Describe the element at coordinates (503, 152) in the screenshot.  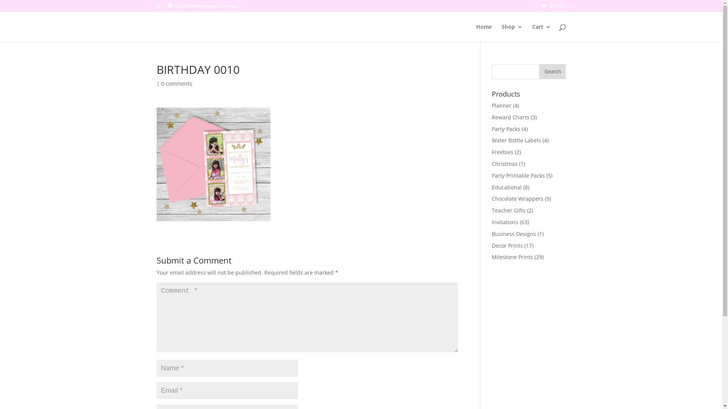
I see `Freebies` at that location.